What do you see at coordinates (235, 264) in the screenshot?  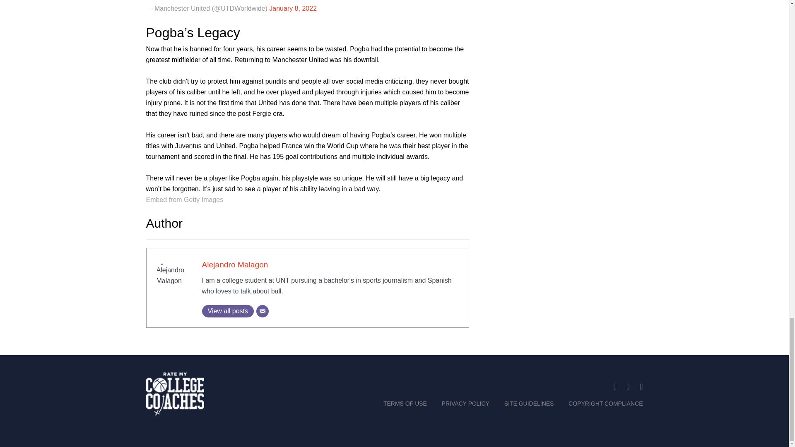 I see `Alejandro Malagon` at bounding box center [235, 264].